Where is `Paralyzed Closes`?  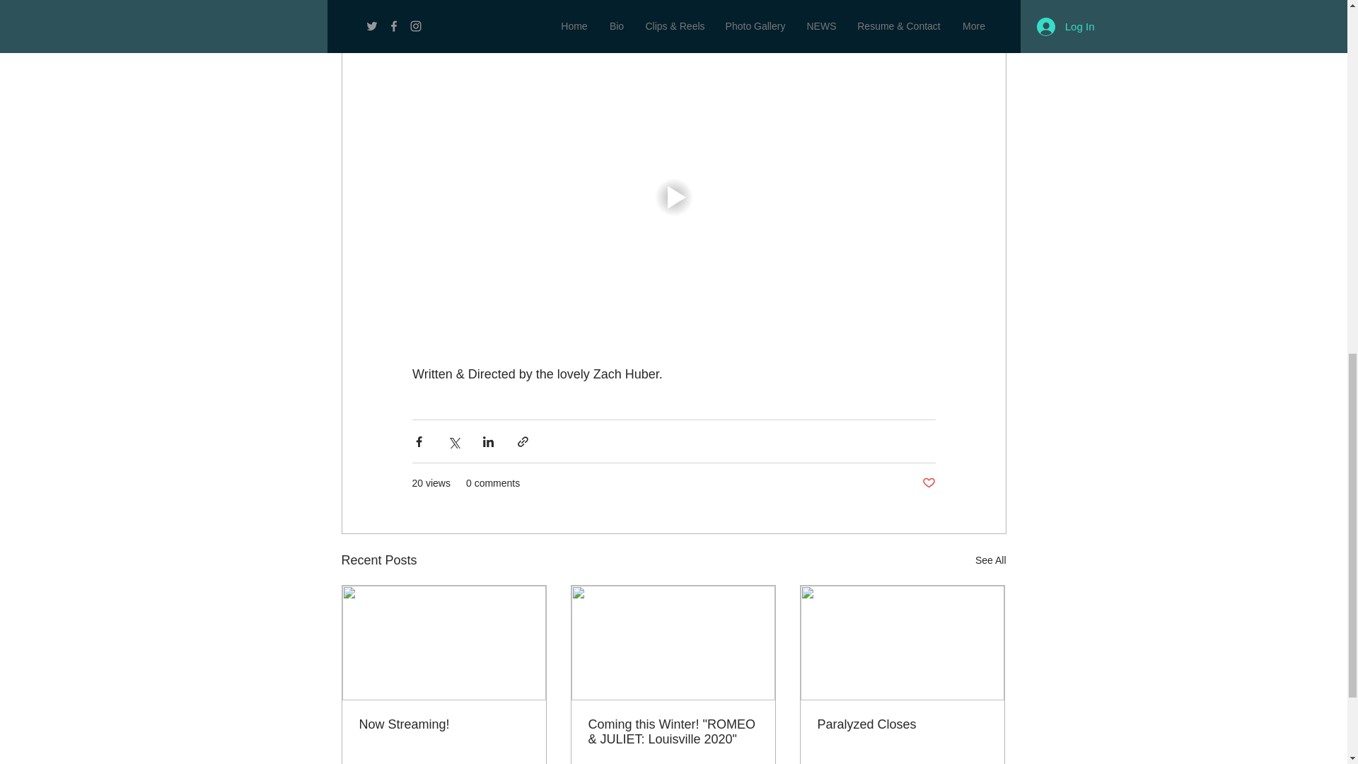
Paralyzed Closes is located at coordinates (902, 724).